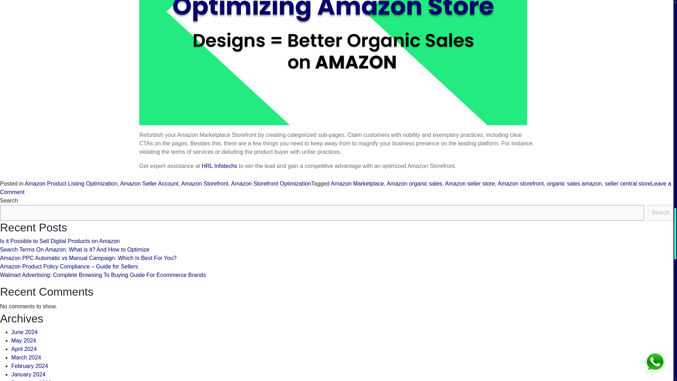  What do you see at coordinates (272, 183) in the screenshot?
I see `Amazon Storefront Optimization` at bounding box center [272, 183].